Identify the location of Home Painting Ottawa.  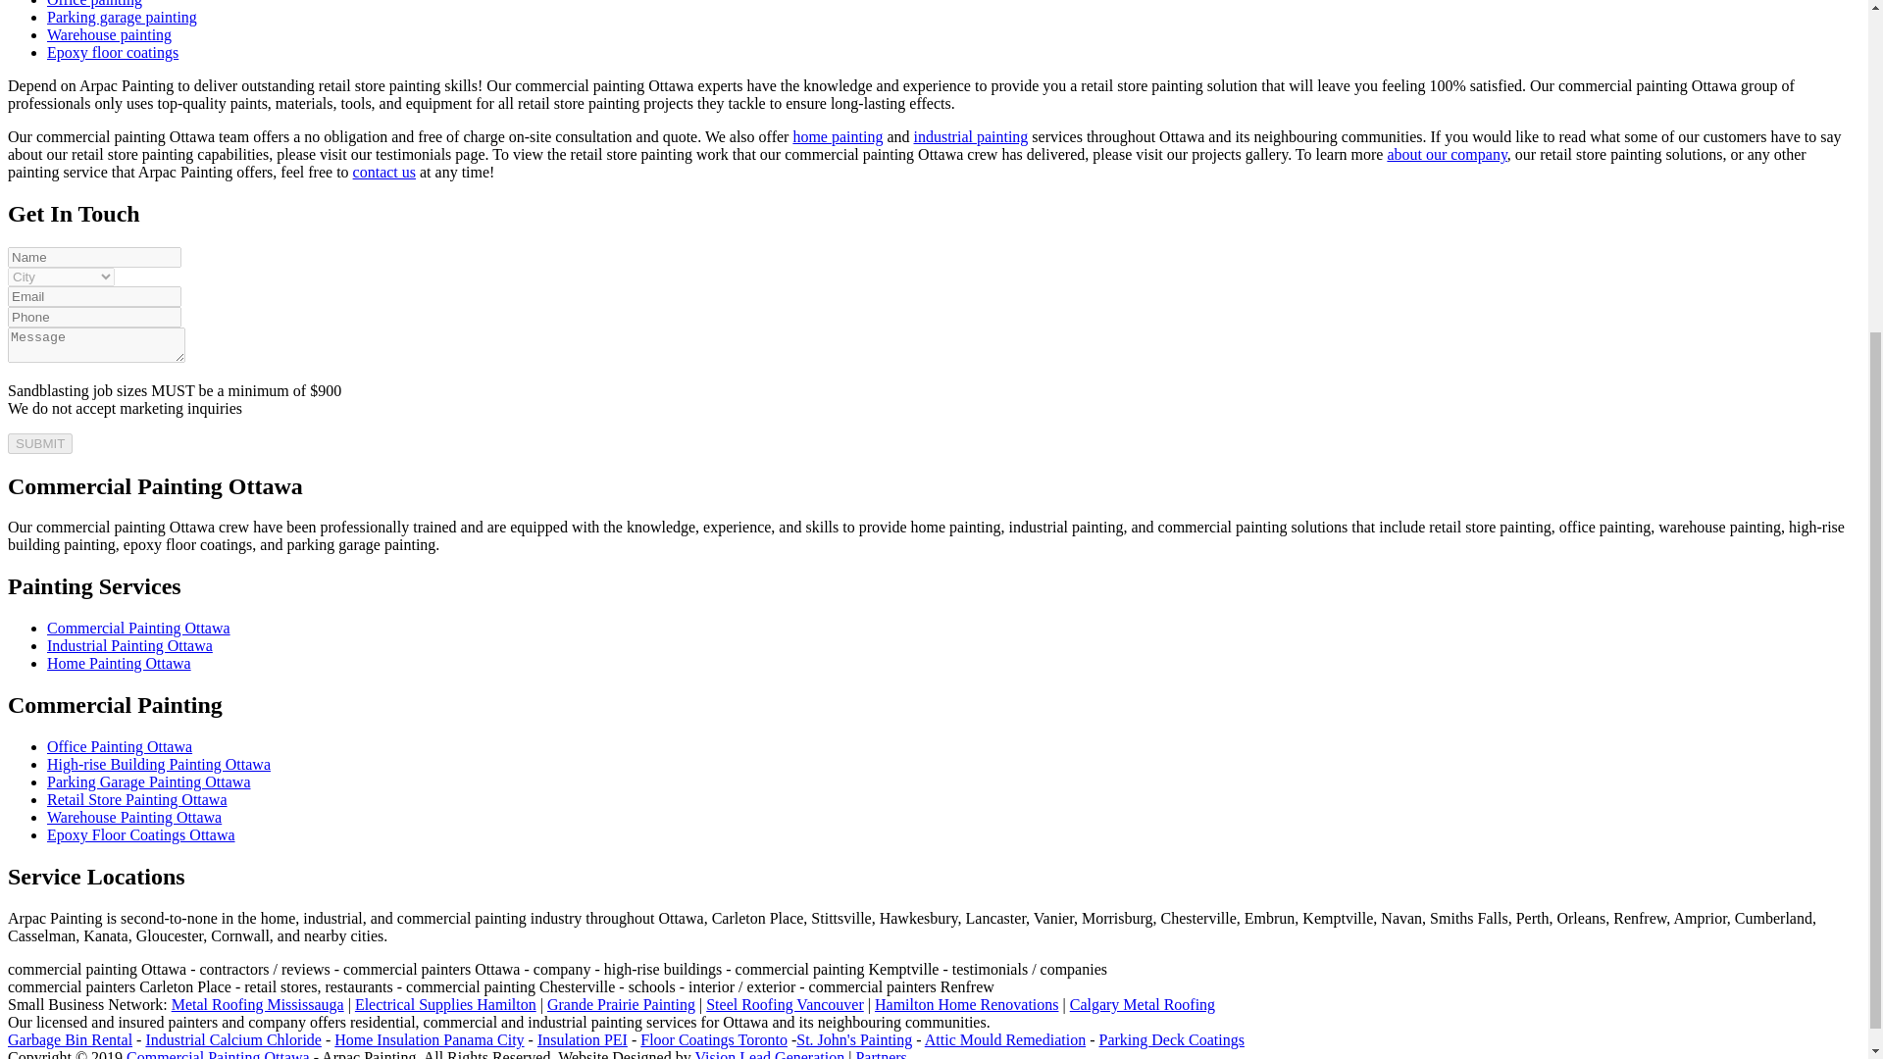
(120, 663).